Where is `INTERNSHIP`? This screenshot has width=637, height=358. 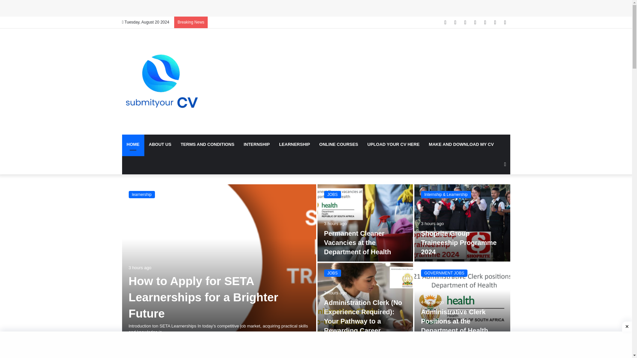
INTERNSHIP is located at coordinates (257, 145).